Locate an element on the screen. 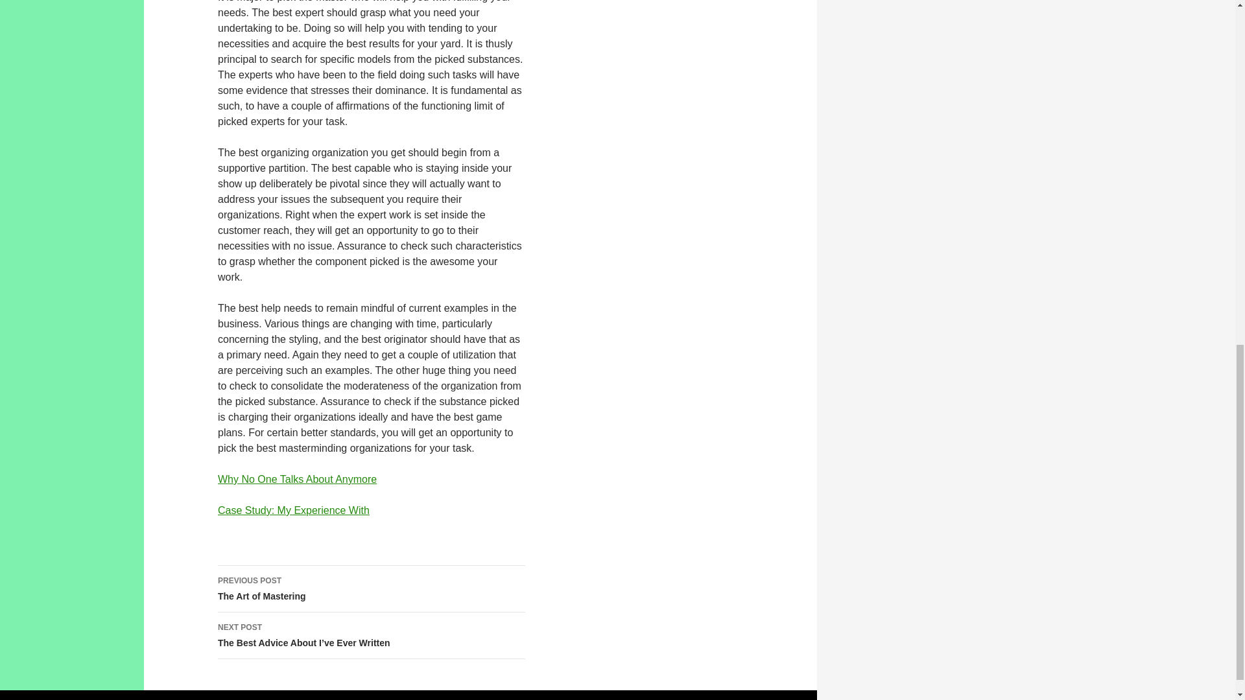 Image resolution: width=1245 pixels, height=700 pixels. Case Study: My Experience With is located at coordinates (297, 480).